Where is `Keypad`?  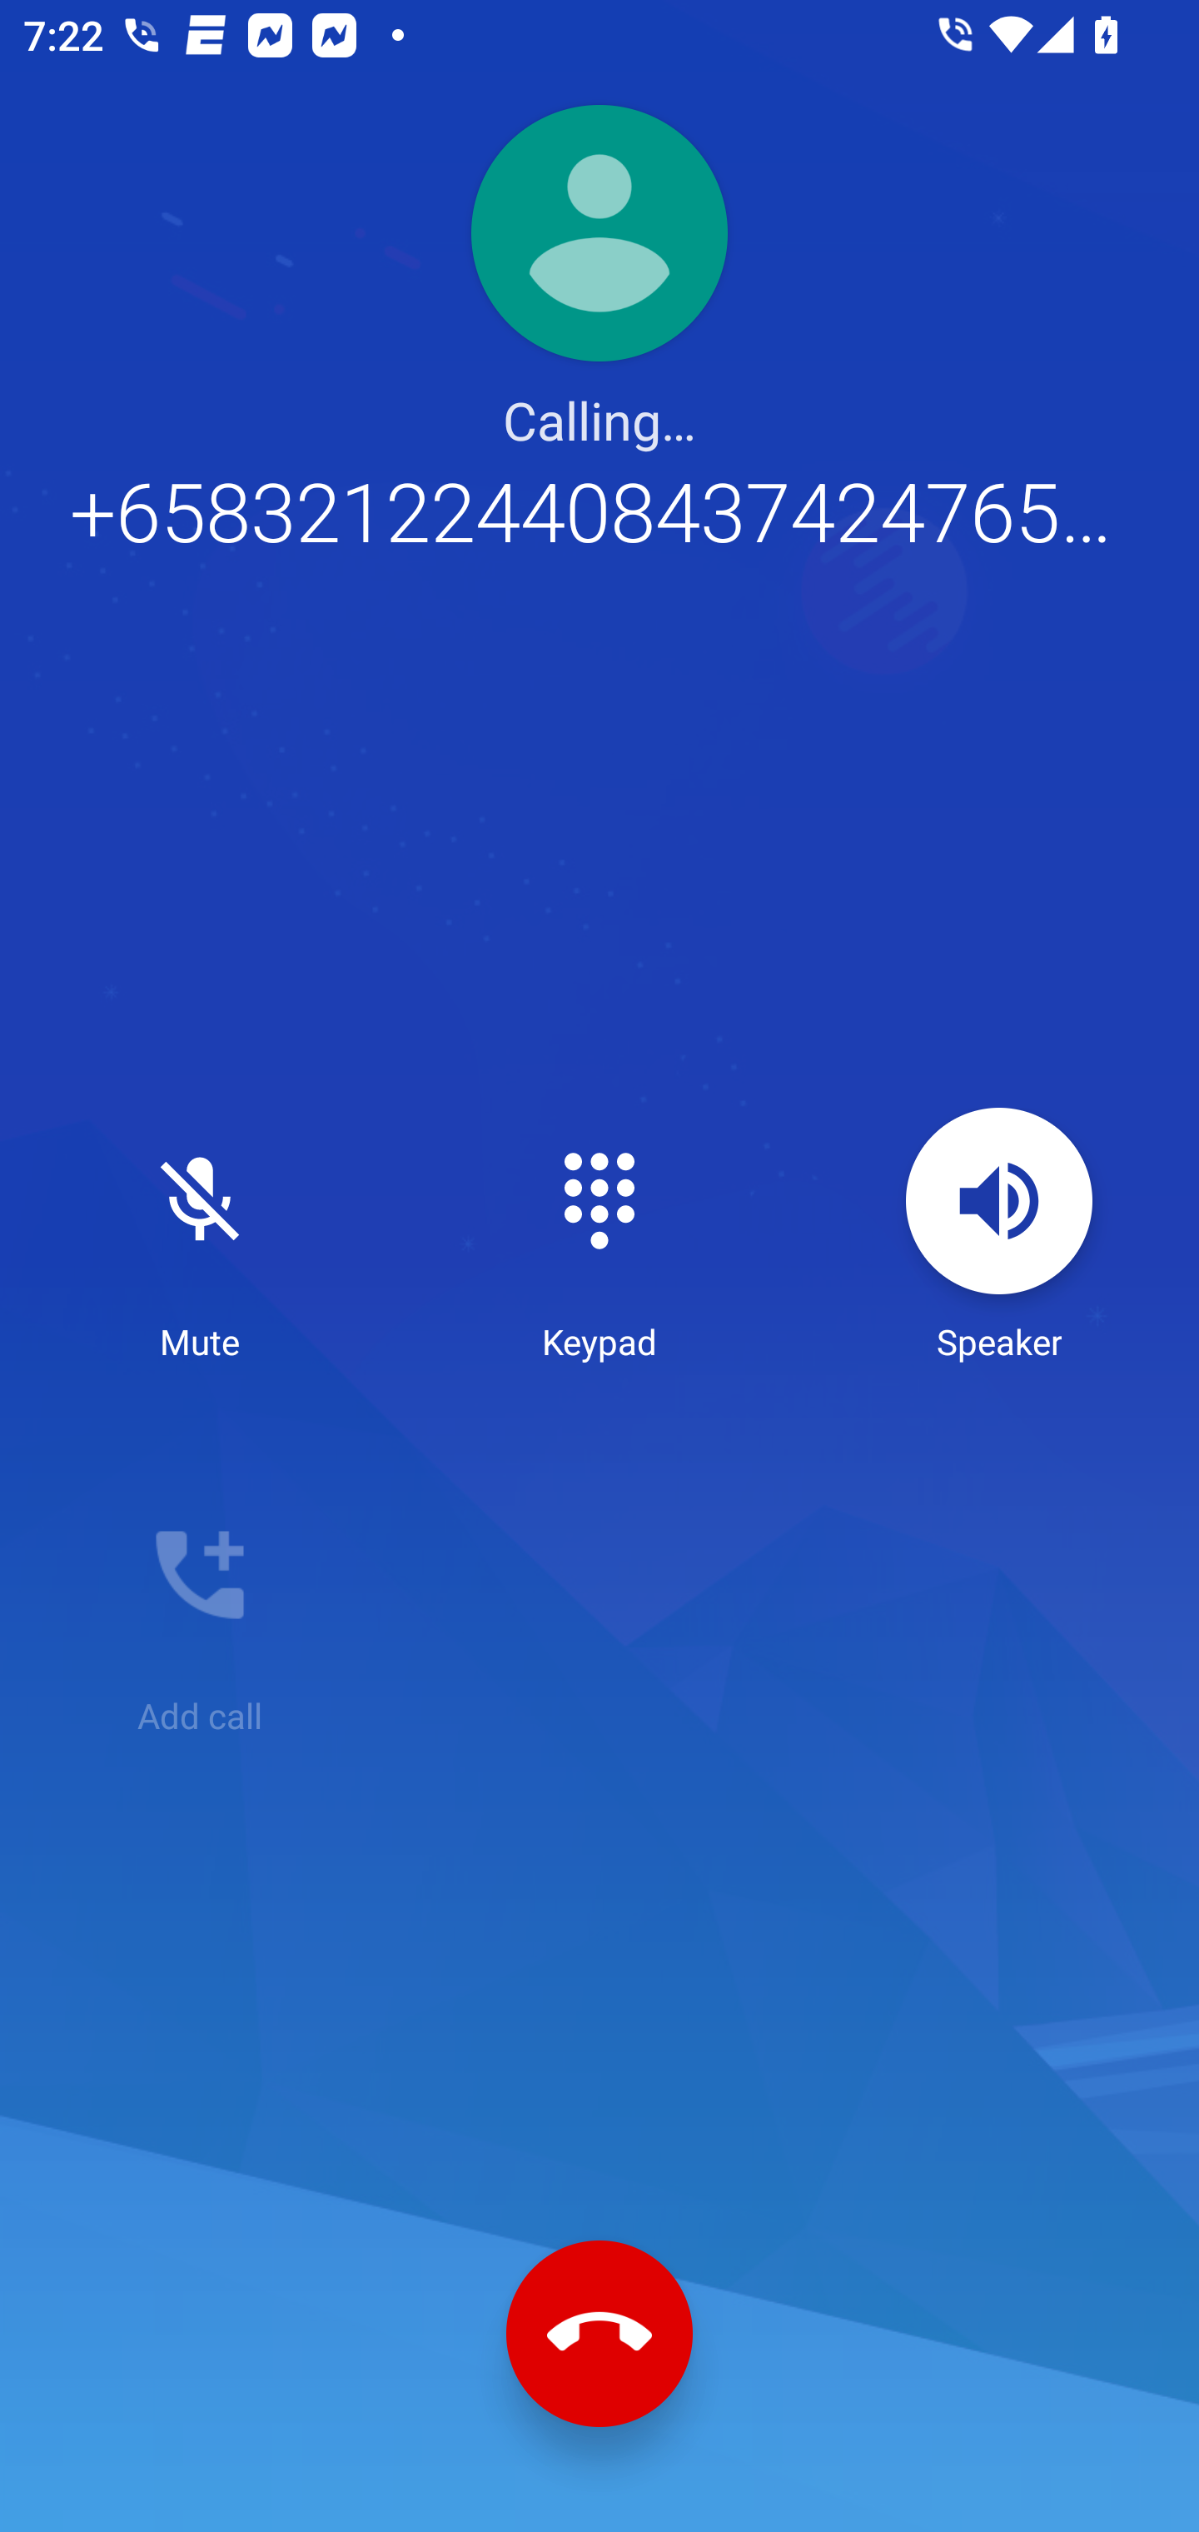 Keypad is located at coordinates (599, 1236).